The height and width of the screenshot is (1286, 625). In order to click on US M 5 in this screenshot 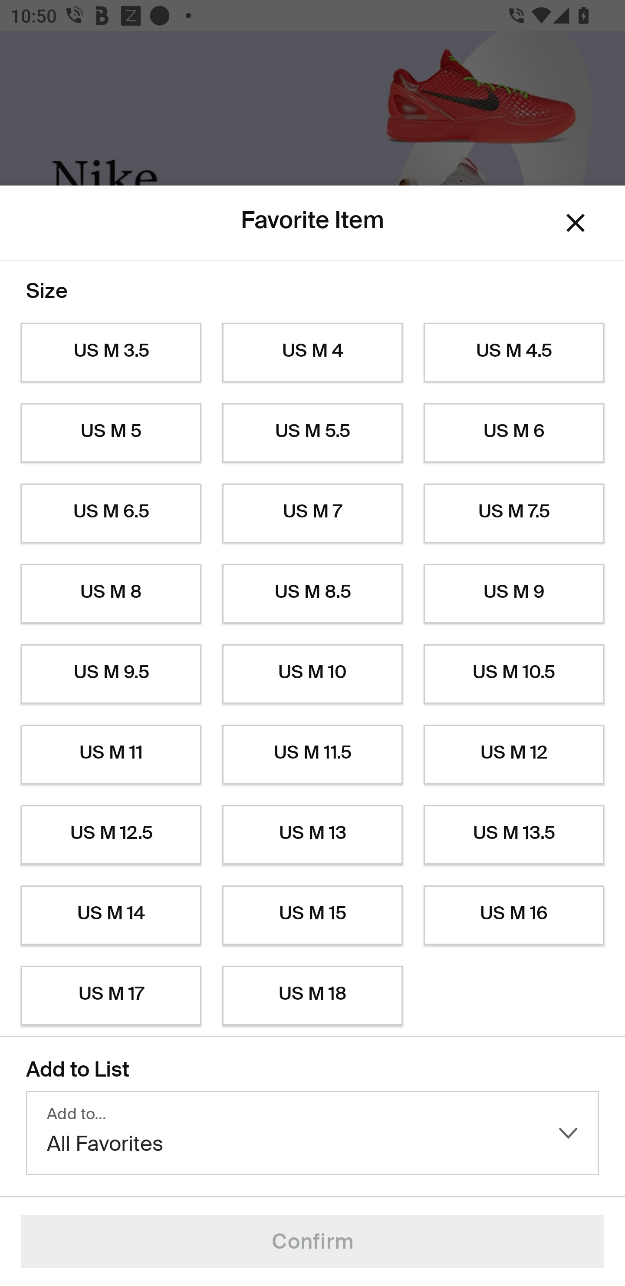, I will do `click(111, 433)`.